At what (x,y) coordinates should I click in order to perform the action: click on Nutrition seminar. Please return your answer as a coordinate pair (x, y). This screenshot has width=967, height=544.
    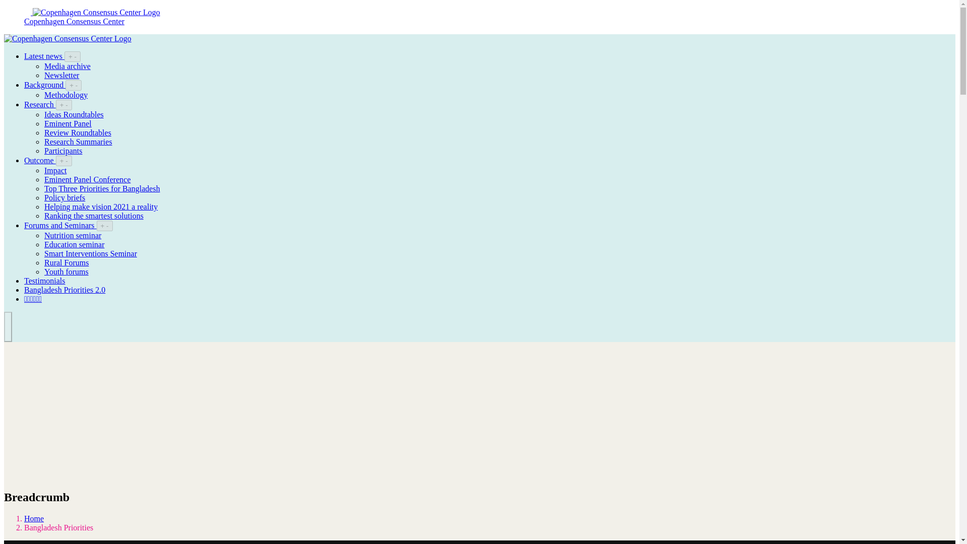
    Looking at the image, I should click on (73, 236).